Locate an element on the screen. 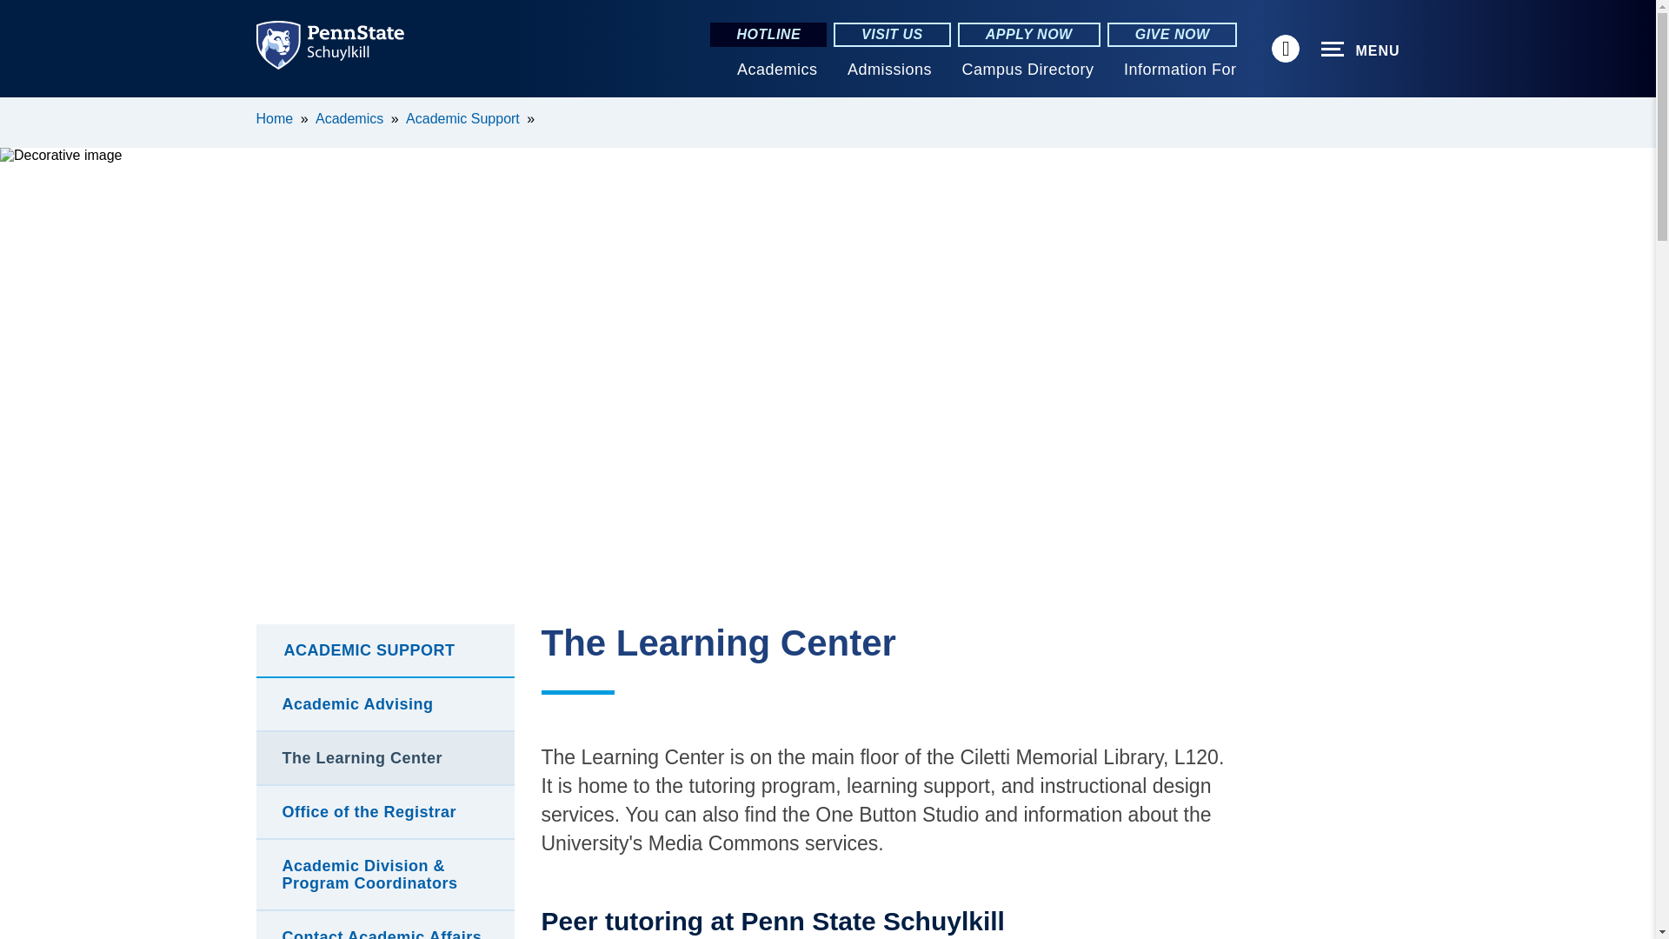 The width and height of the screenshot is (1669, 939). Admissions is located at coordinates (889, 70).